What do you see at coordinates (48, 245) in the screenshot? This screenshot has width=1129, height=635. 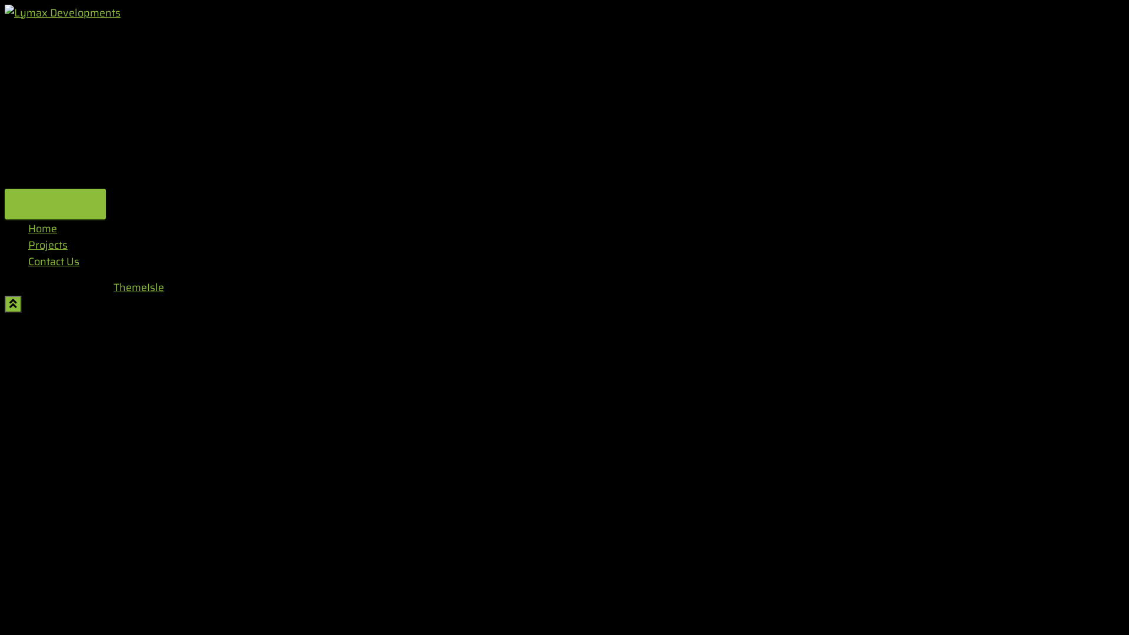 I see `Projects` at bounding box center [48, 245].